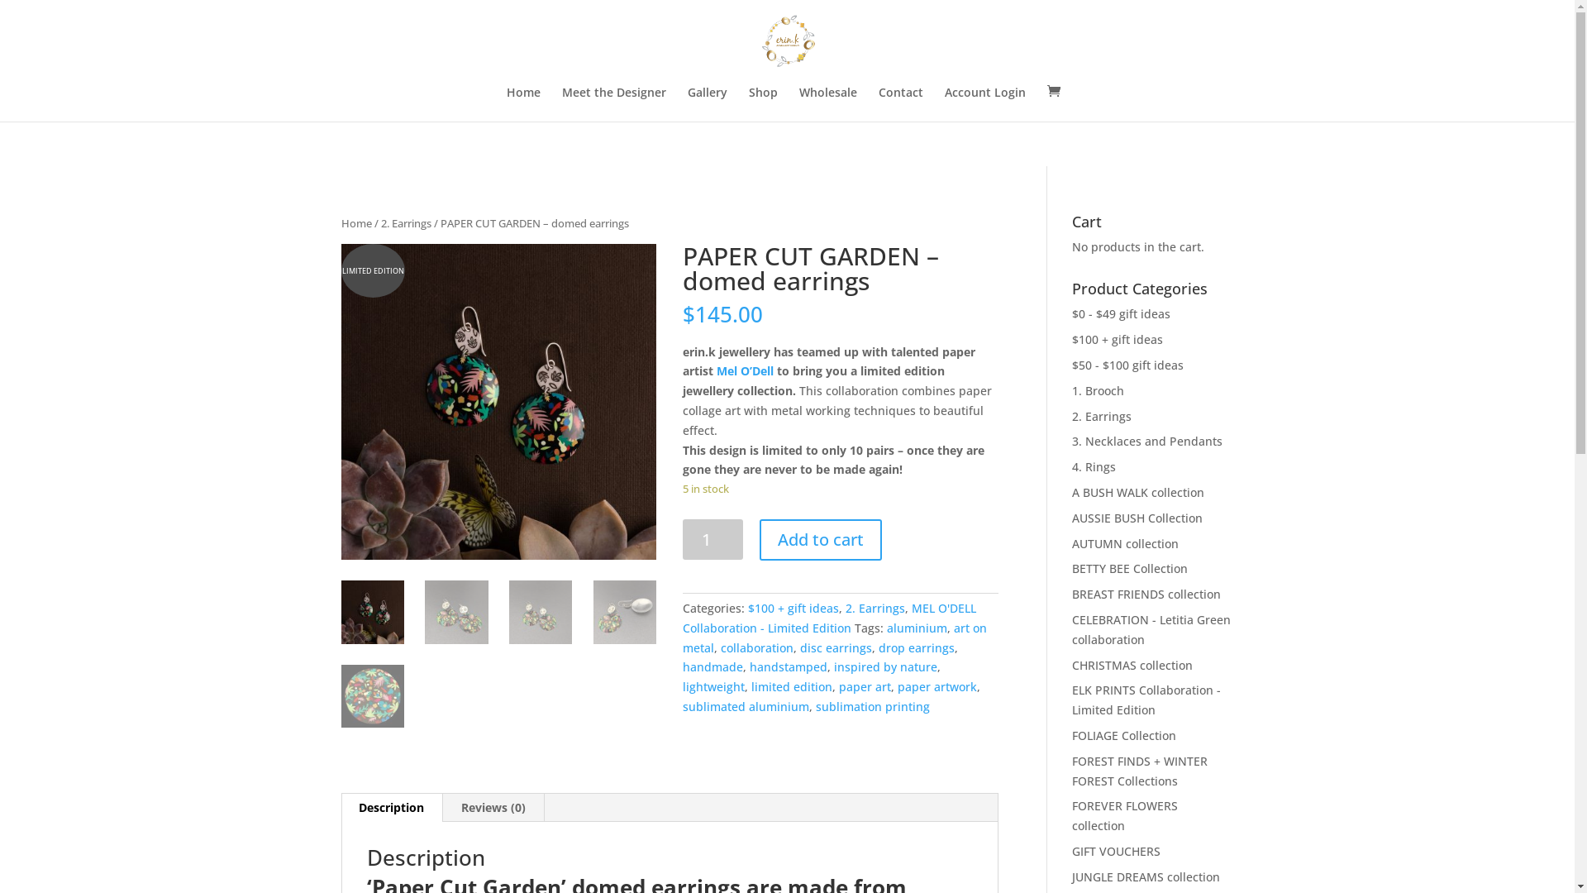 Image resolution: width=1587 pixels, height=893 pixels. Describe the element at coordinates (917, 648) in the screenshot. I see `drop earrings` at that location.